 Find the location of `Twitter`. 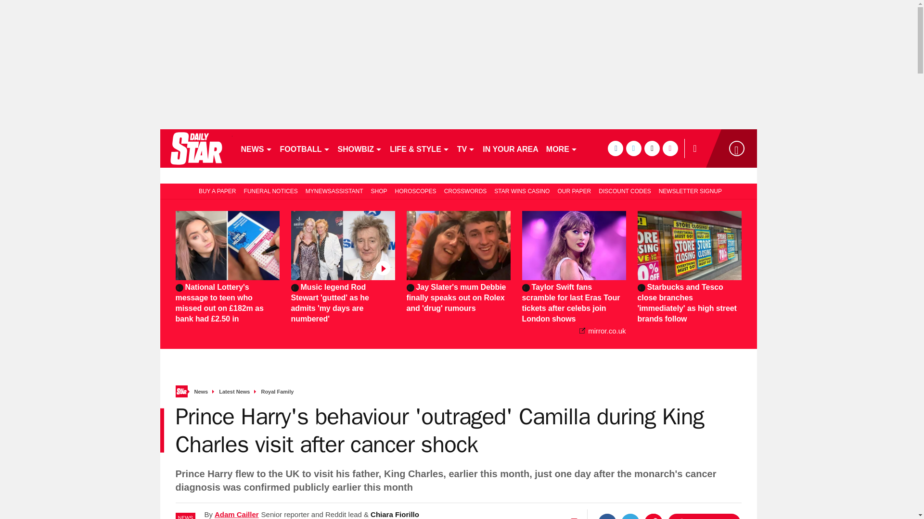

Twitter is located at coordinates (630, 516).